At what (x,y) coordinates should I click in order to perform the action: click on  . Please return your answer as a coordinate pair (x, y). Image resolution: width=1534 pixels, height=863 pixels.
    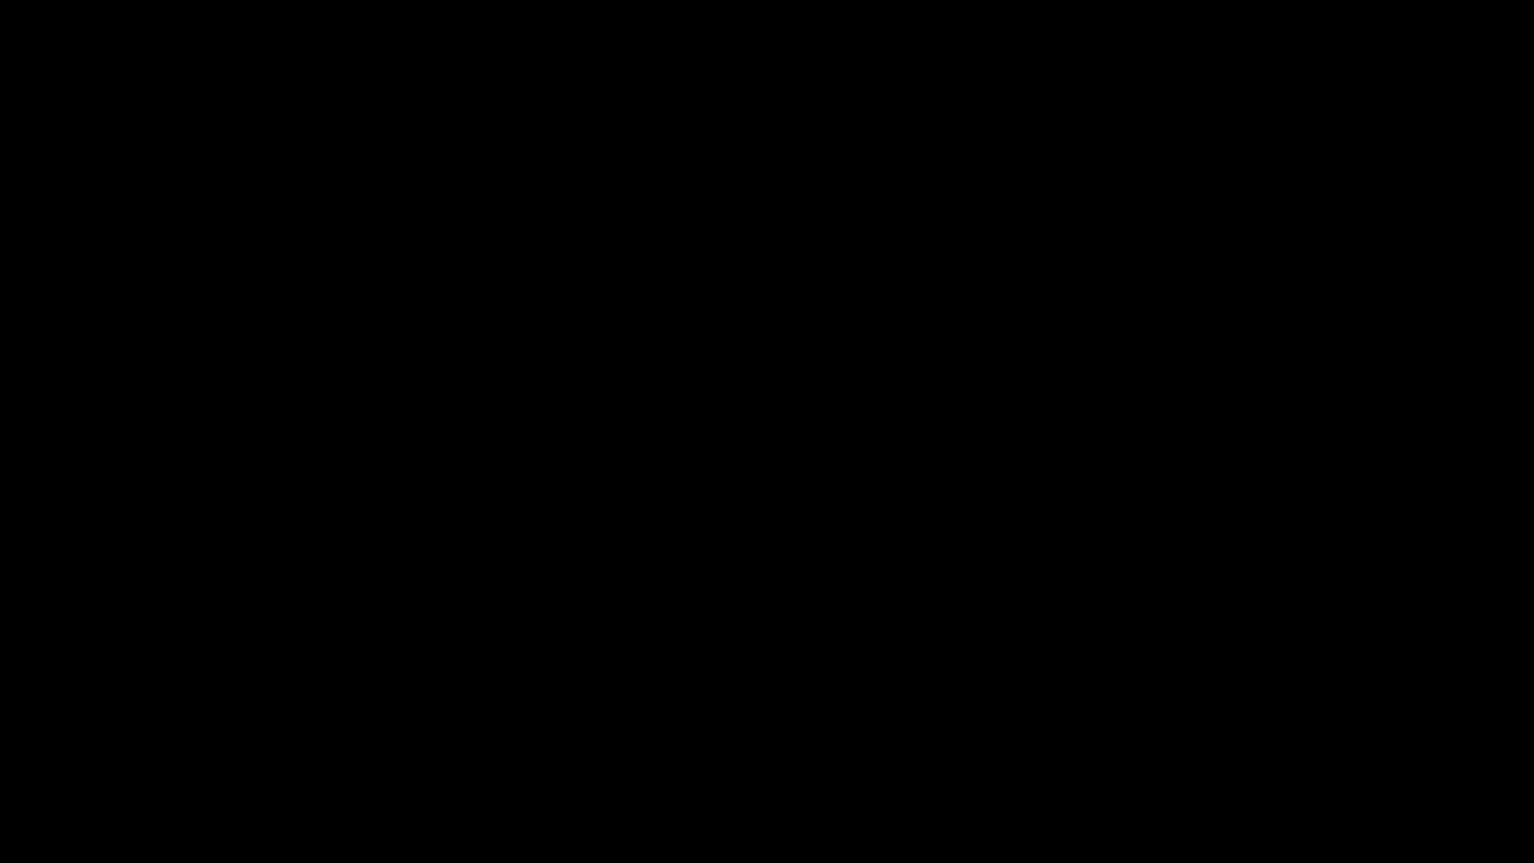
    Looking at the image, I should click on (2, 251).